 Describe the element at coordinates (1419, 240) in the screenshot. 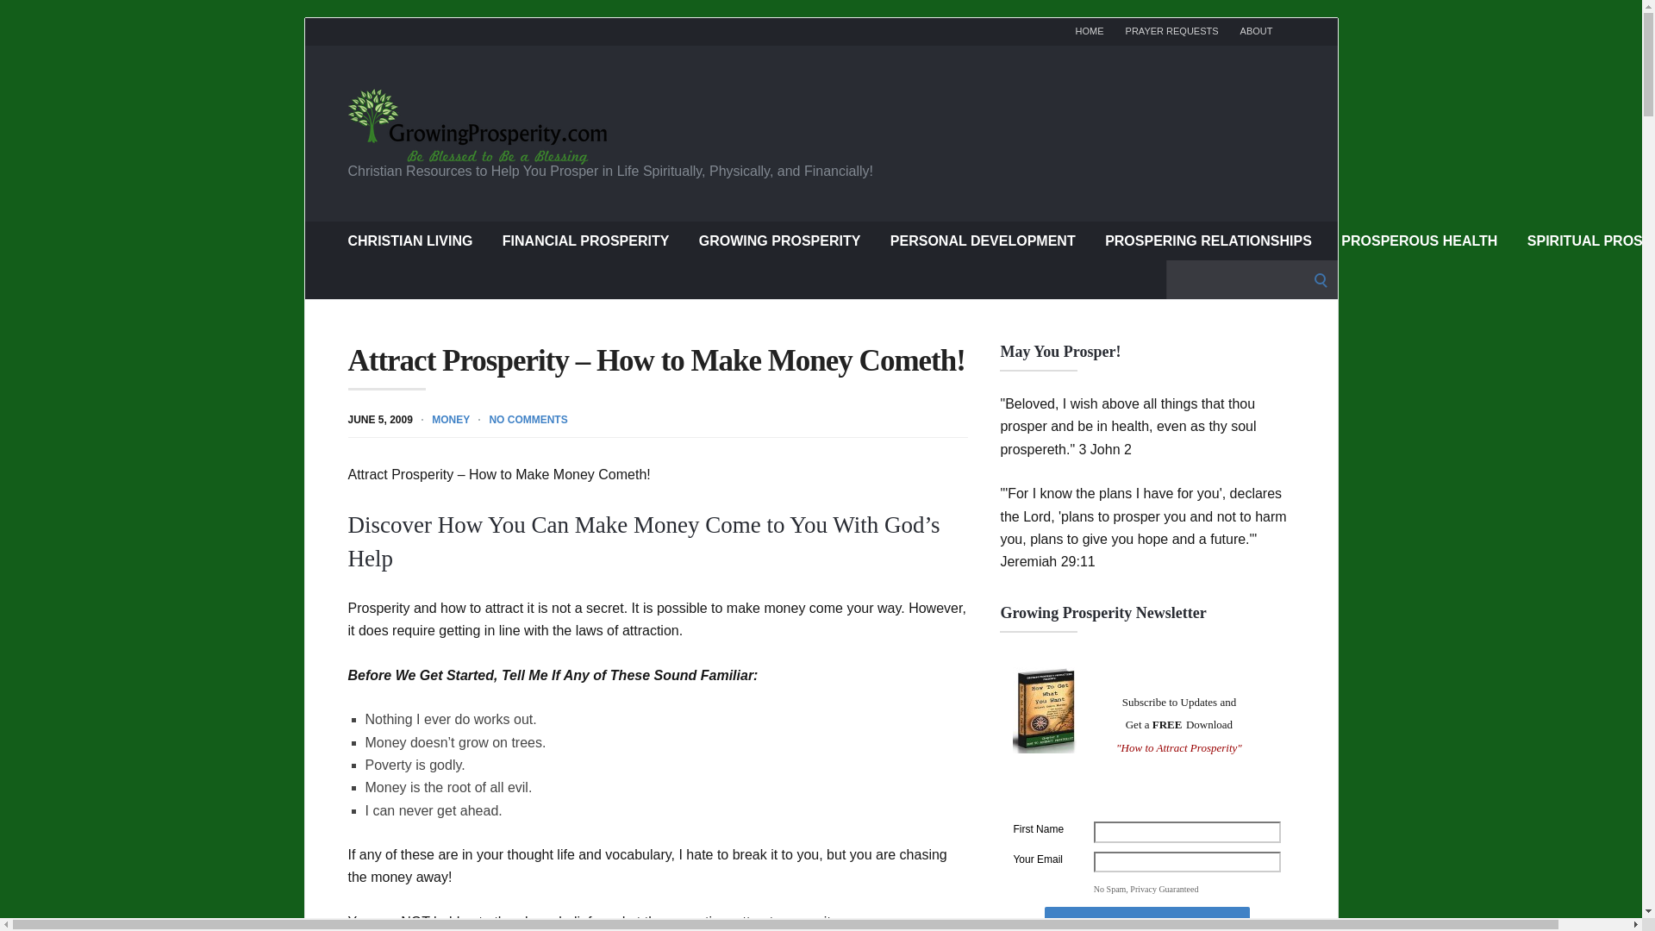

I see `PROSPEROUS HEALTH` at that location.